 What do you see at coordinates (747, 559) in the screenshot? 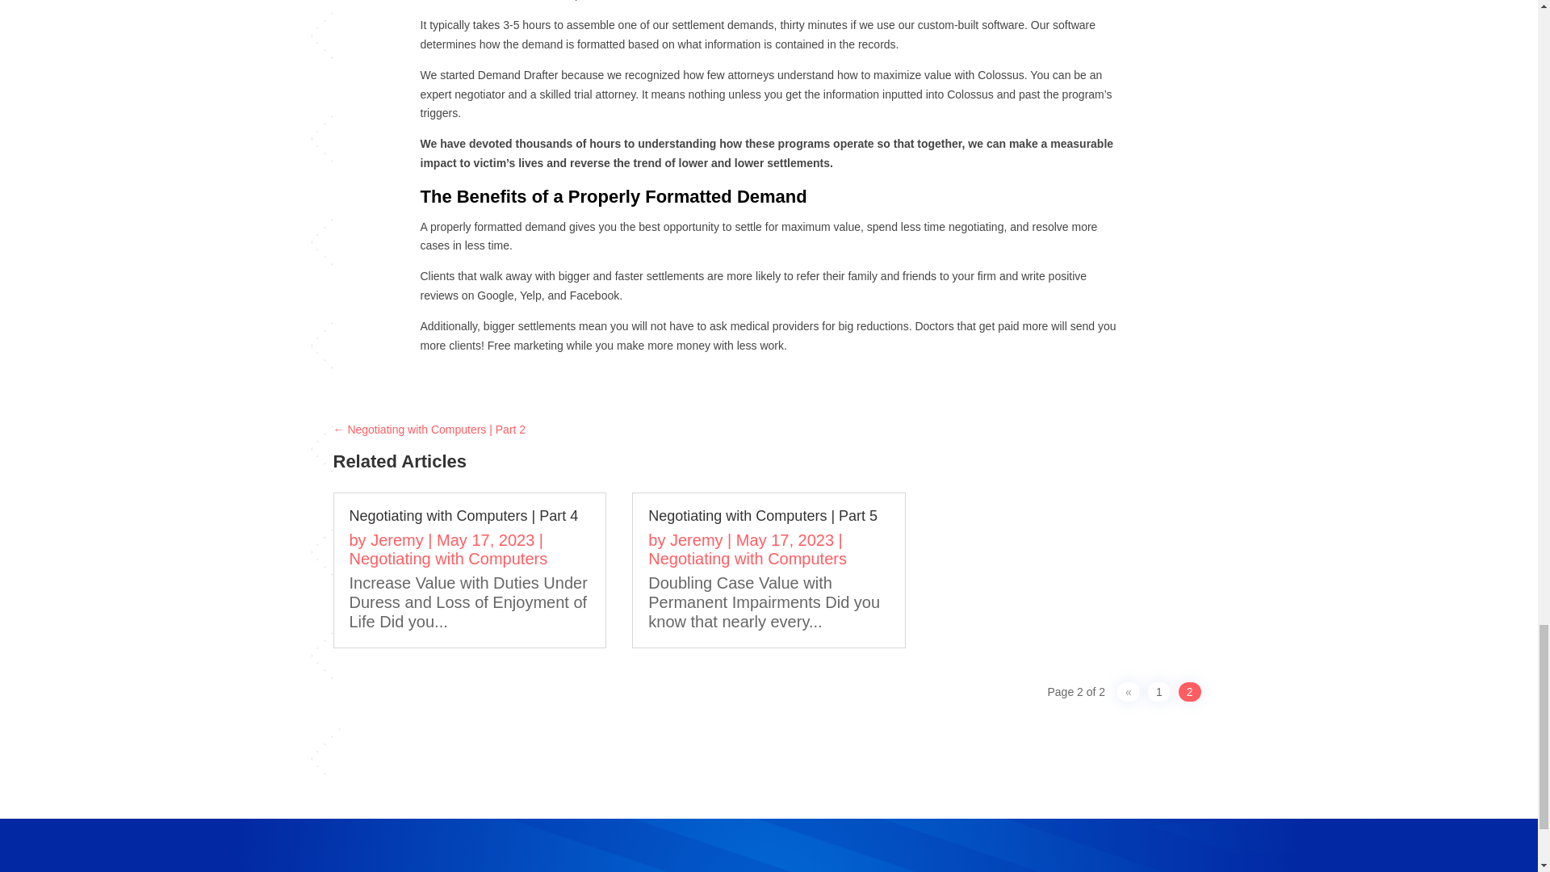
I see `Negotiating with Computers` at bounding box center [747, 559].